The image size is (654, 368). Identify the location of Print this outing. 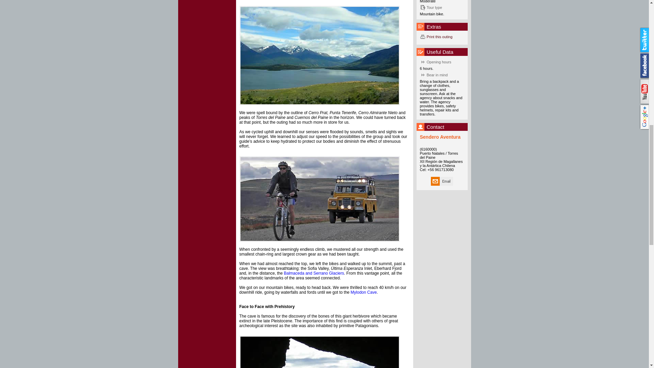
(445, 37).